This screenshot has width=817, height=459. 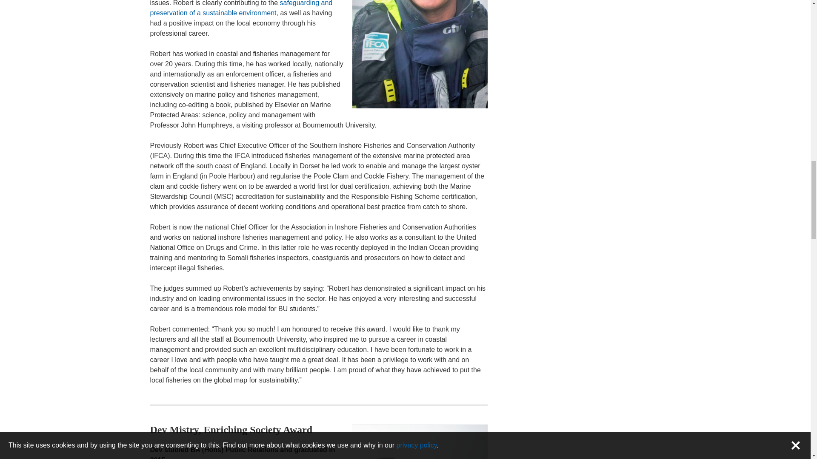 I want to click on Robert Clarke, so click(x=420, y=54).